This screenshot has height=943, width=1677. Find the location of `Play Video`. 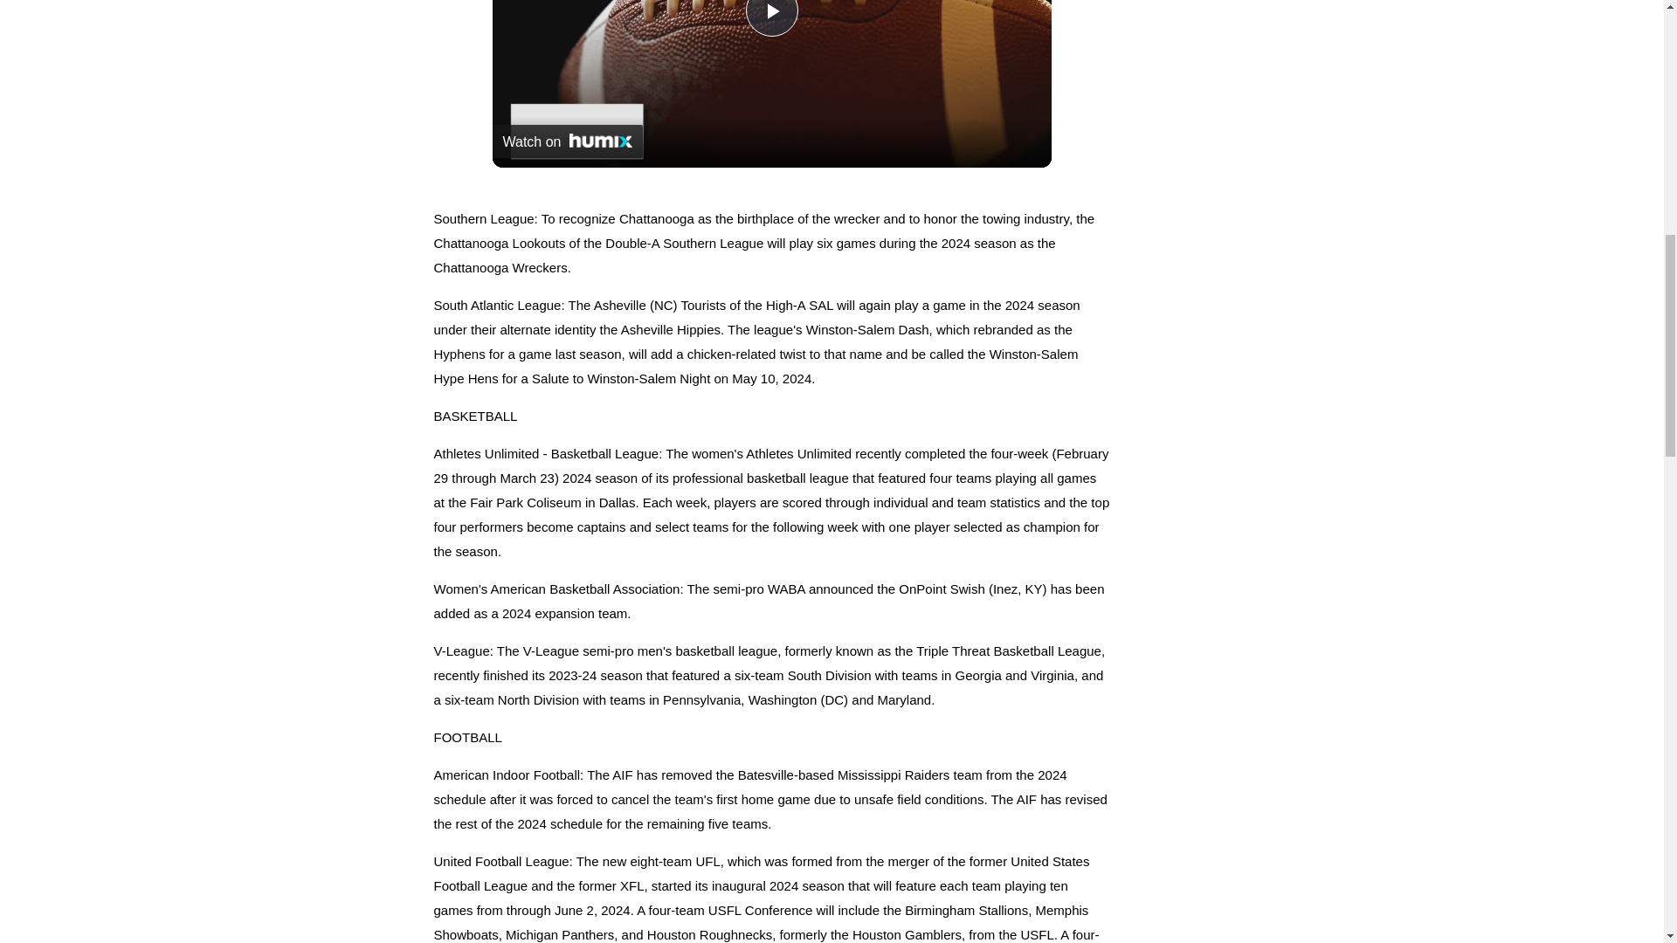

Play Video is located at coordinates (772, 18).